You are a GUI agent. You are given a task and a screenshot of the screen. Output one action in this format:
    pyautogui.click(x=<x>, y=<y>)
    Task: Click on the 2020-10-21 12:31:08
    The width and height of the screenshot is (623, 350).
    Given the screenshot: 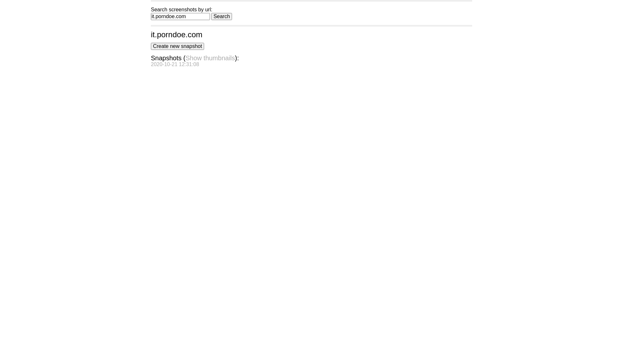 What is the action you would take?
    pyautogui.click(x=175, y=64)
    